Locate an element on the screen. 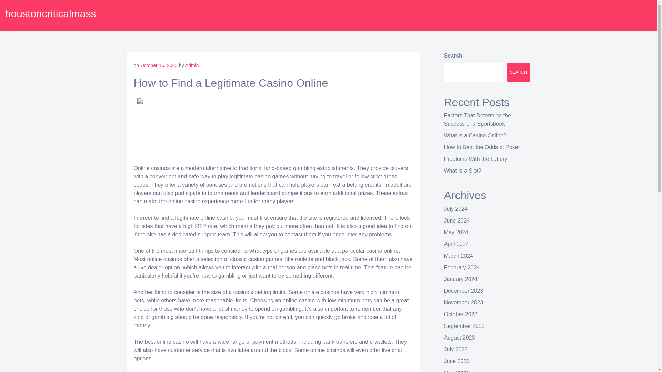 Image resolution: width=662 pixels, height=372 pixels. December 2023 is located at coordinates (463, 291).